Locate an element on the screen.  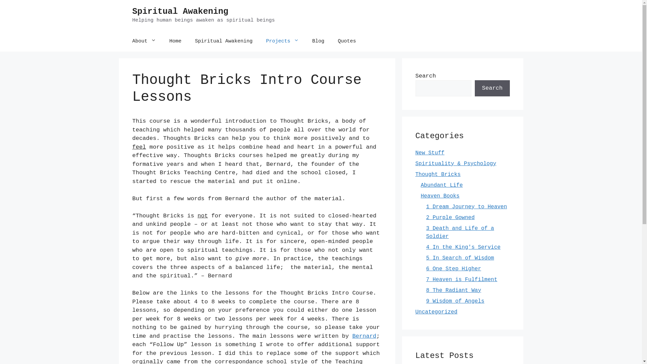
5 In Search of Wisdom is located at coordinates (460, 258).